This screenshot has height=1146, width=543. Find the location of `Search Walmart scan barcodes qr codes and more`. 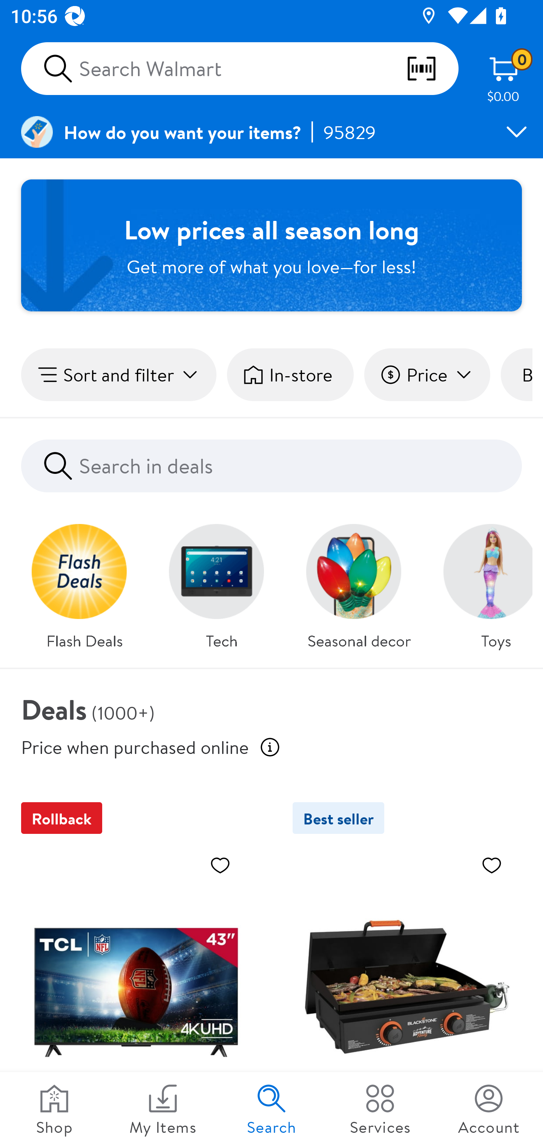

Search Walmart scan barcodes qr codes and more is located at coordinates (240, 69).